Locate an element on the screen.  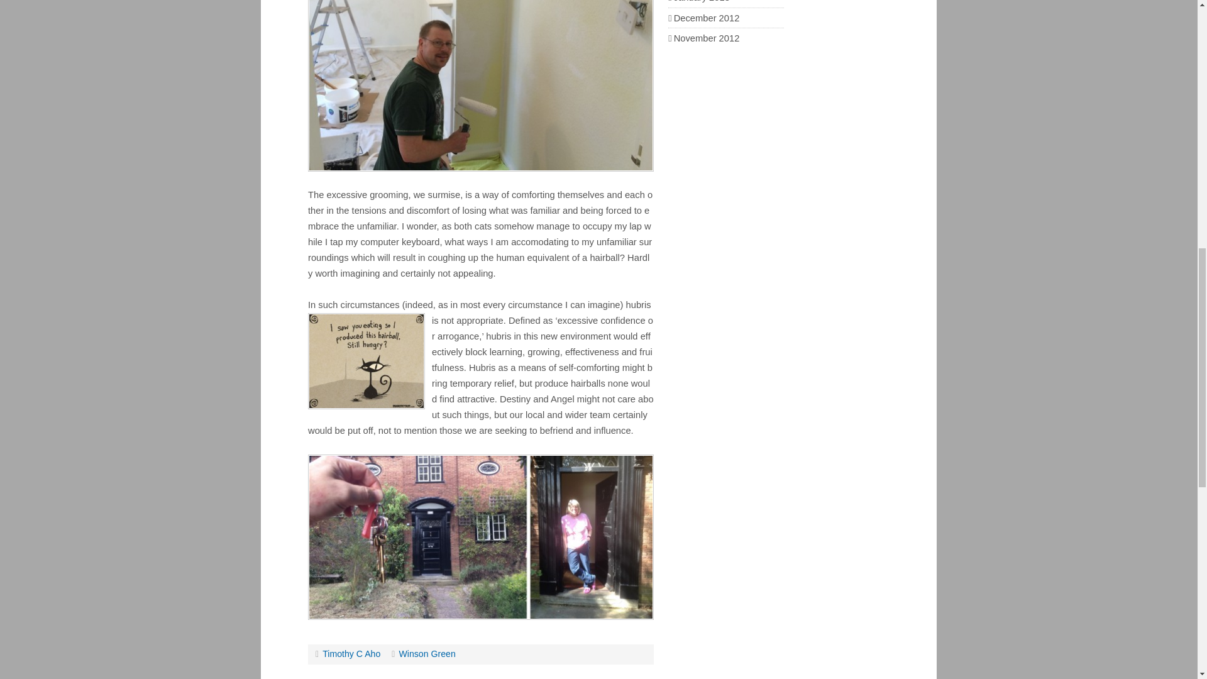
Timothy C Aho is located at coordinates (351, 654).